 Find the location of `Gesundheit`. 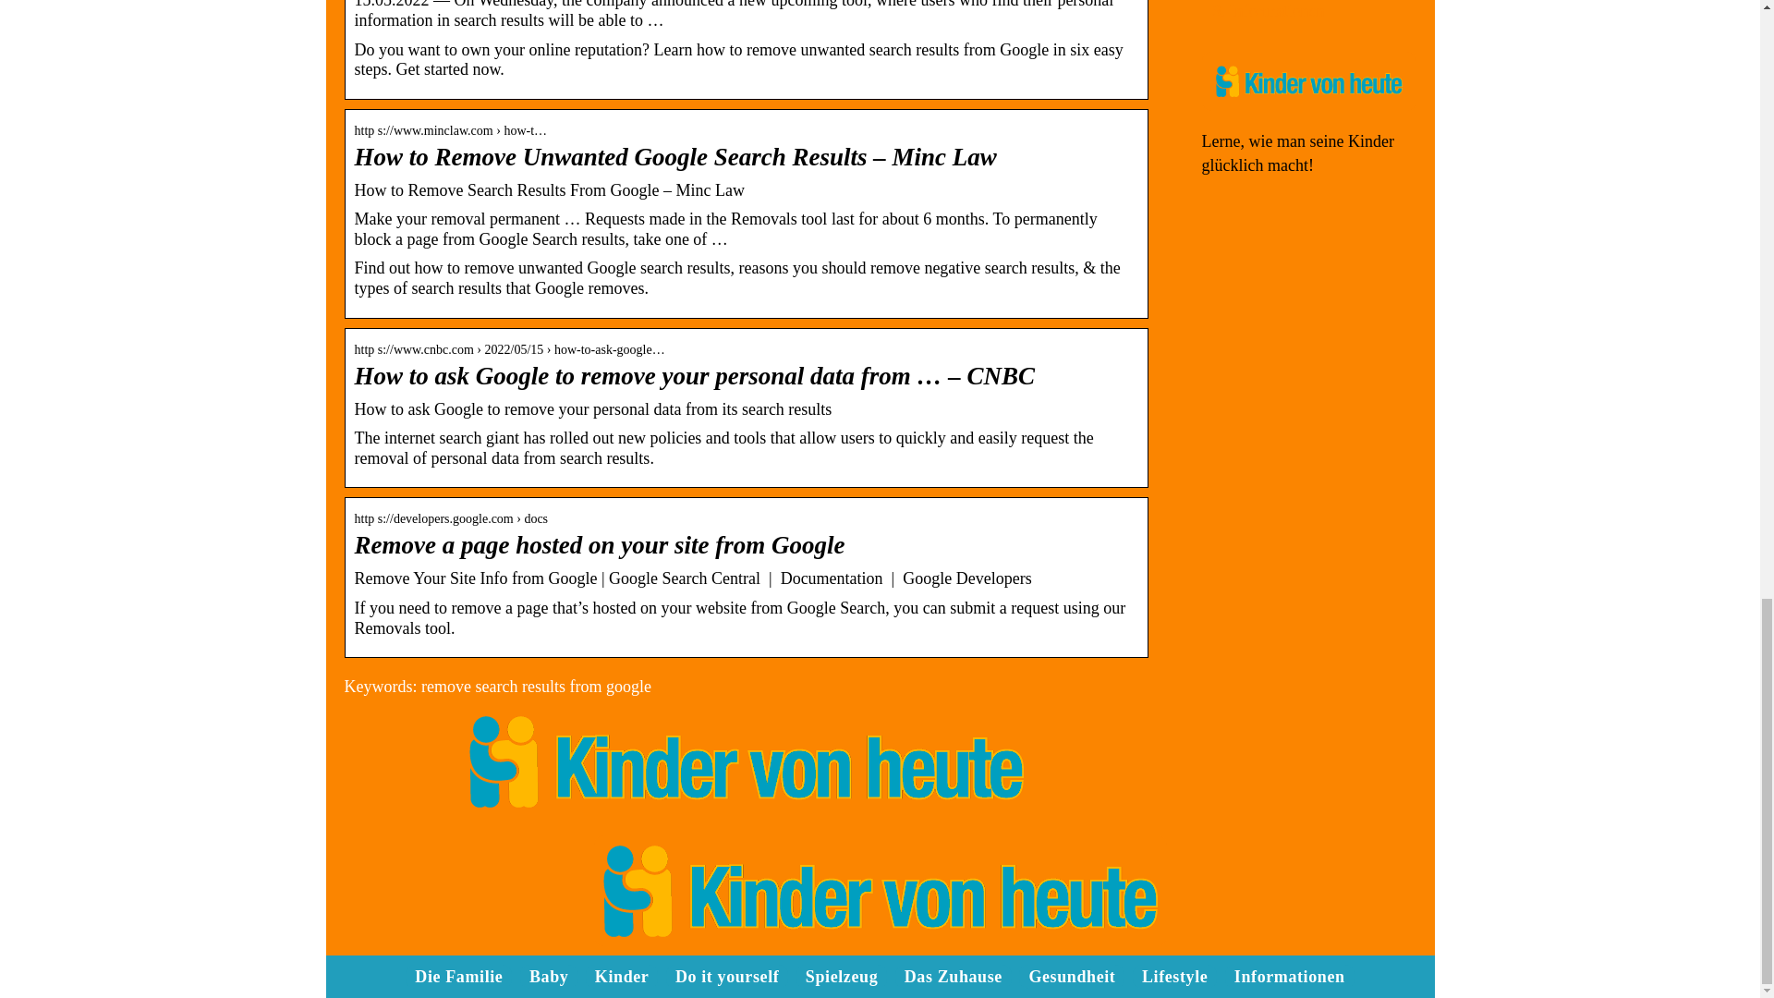

Gesundheit is located at coordinates (1072, 976).